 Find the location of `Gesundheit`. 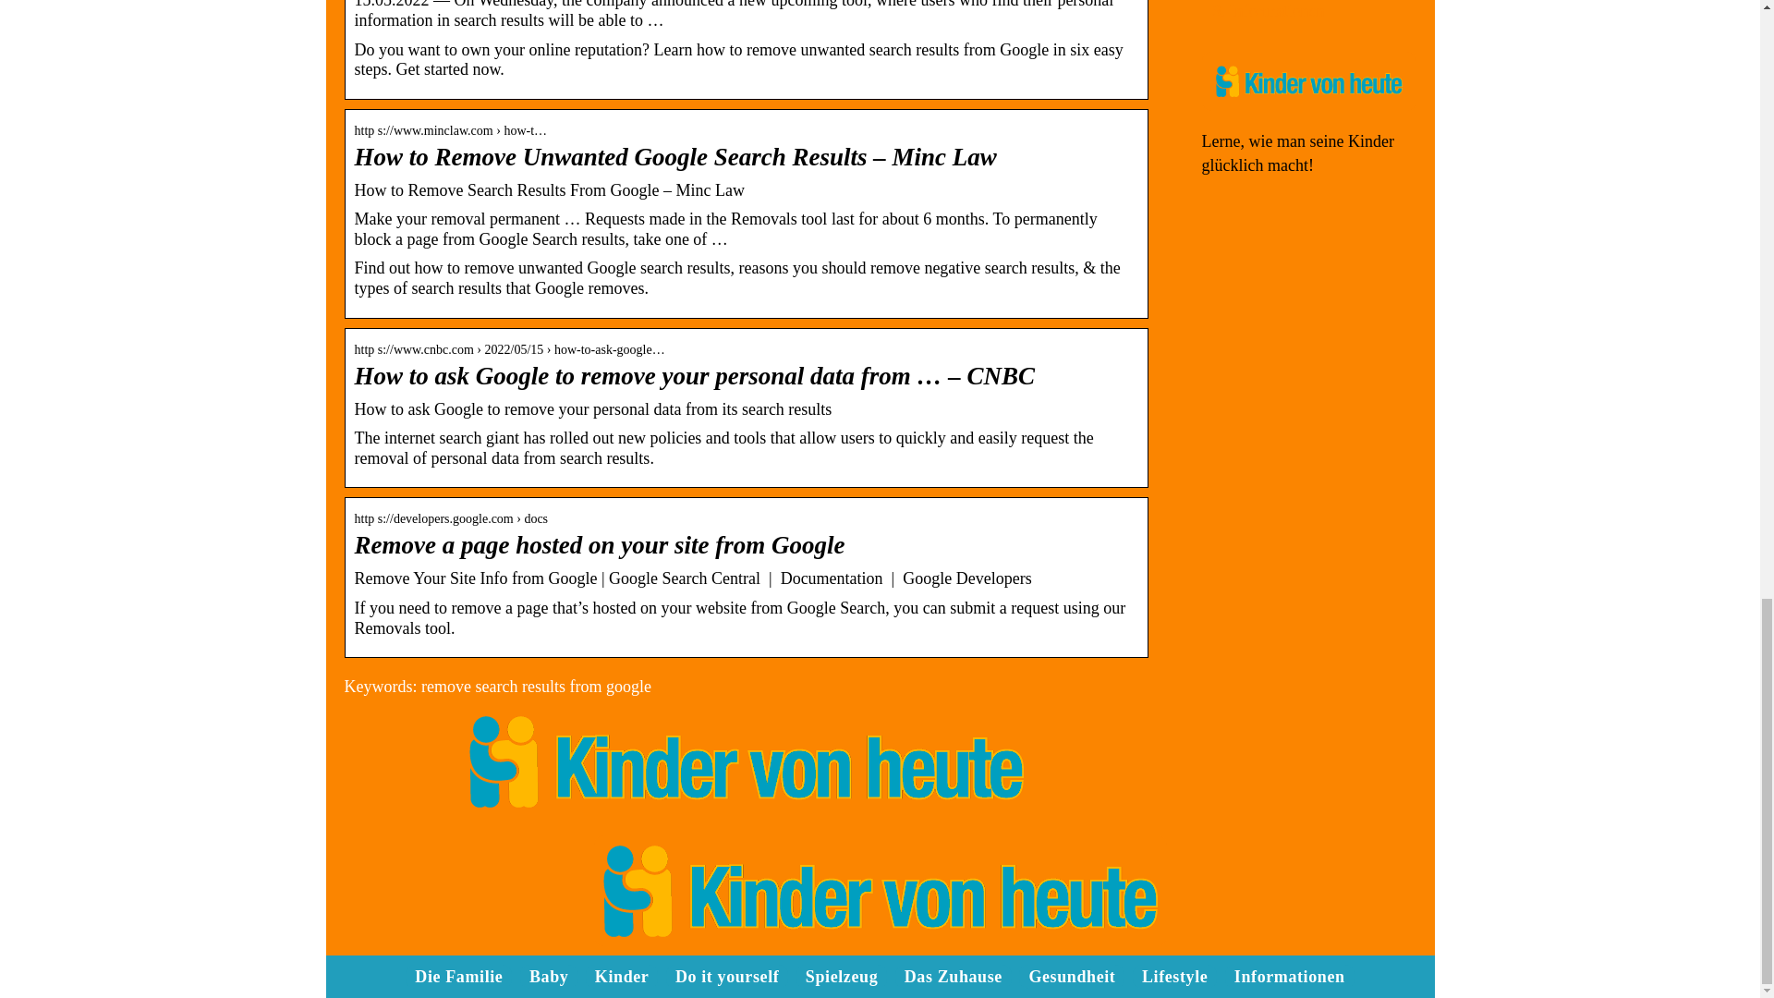

Gesundheit is located at coordinates (1072, 976).